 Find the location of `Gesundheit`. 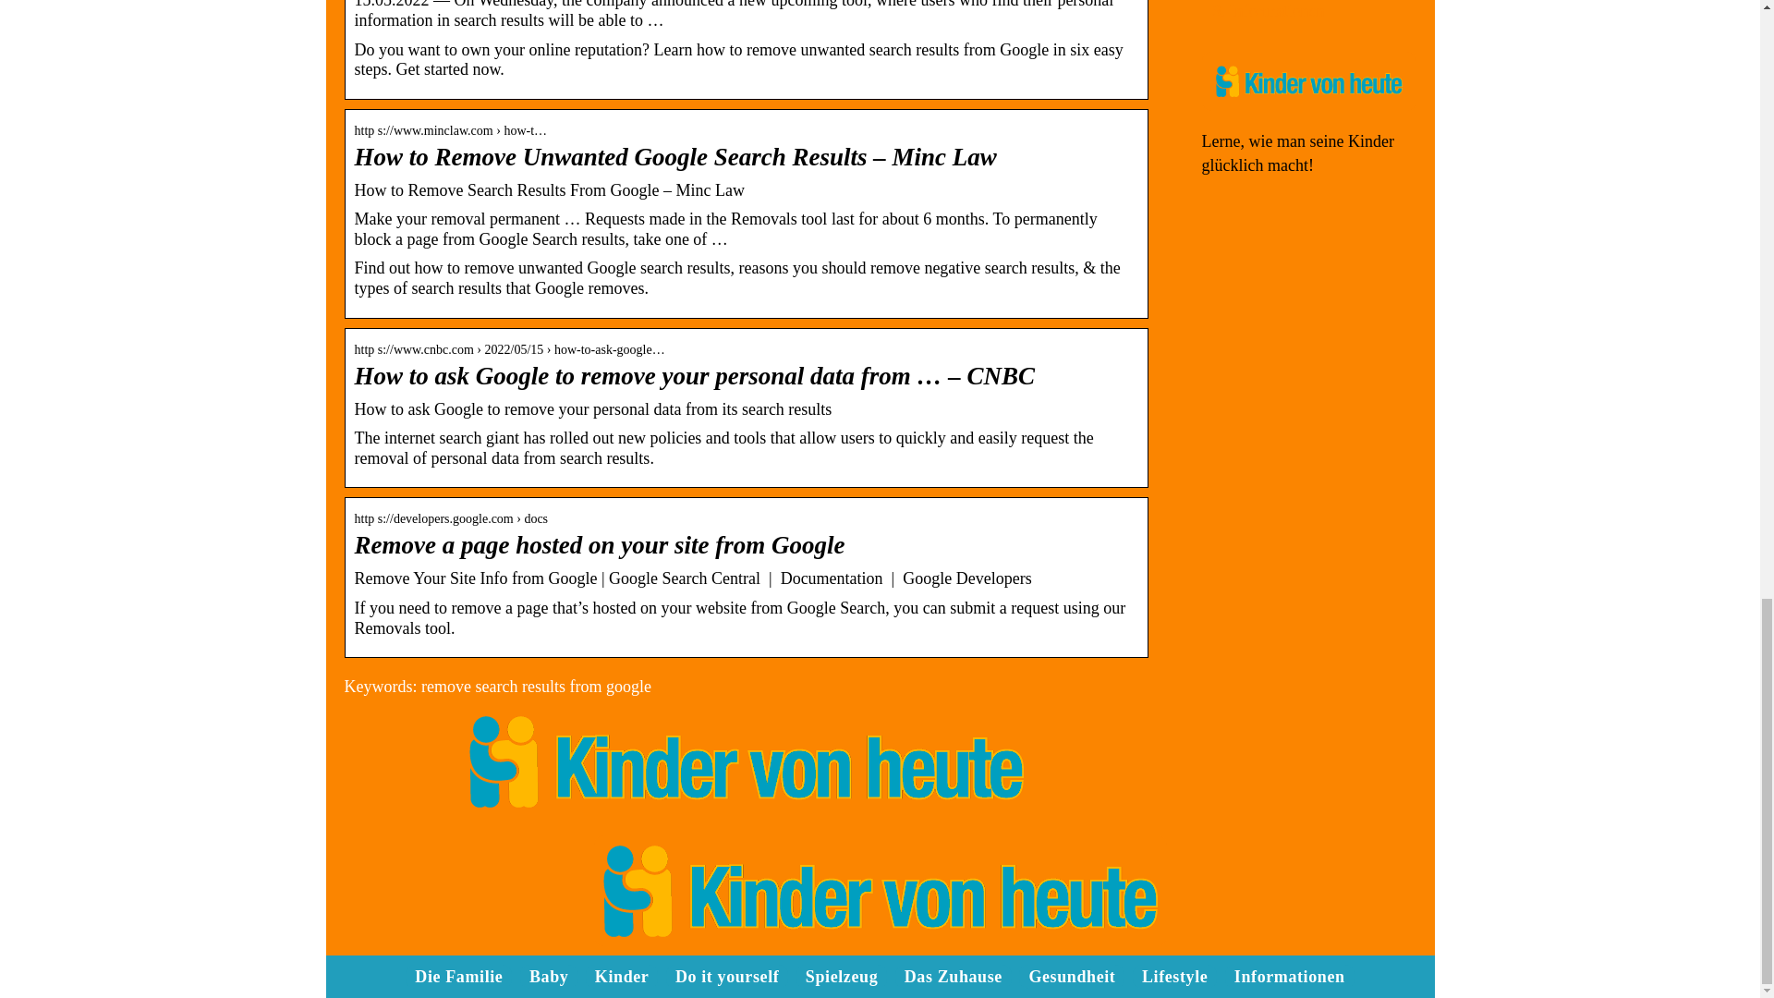

Gesundheit is located at coordinates (1072, 976).